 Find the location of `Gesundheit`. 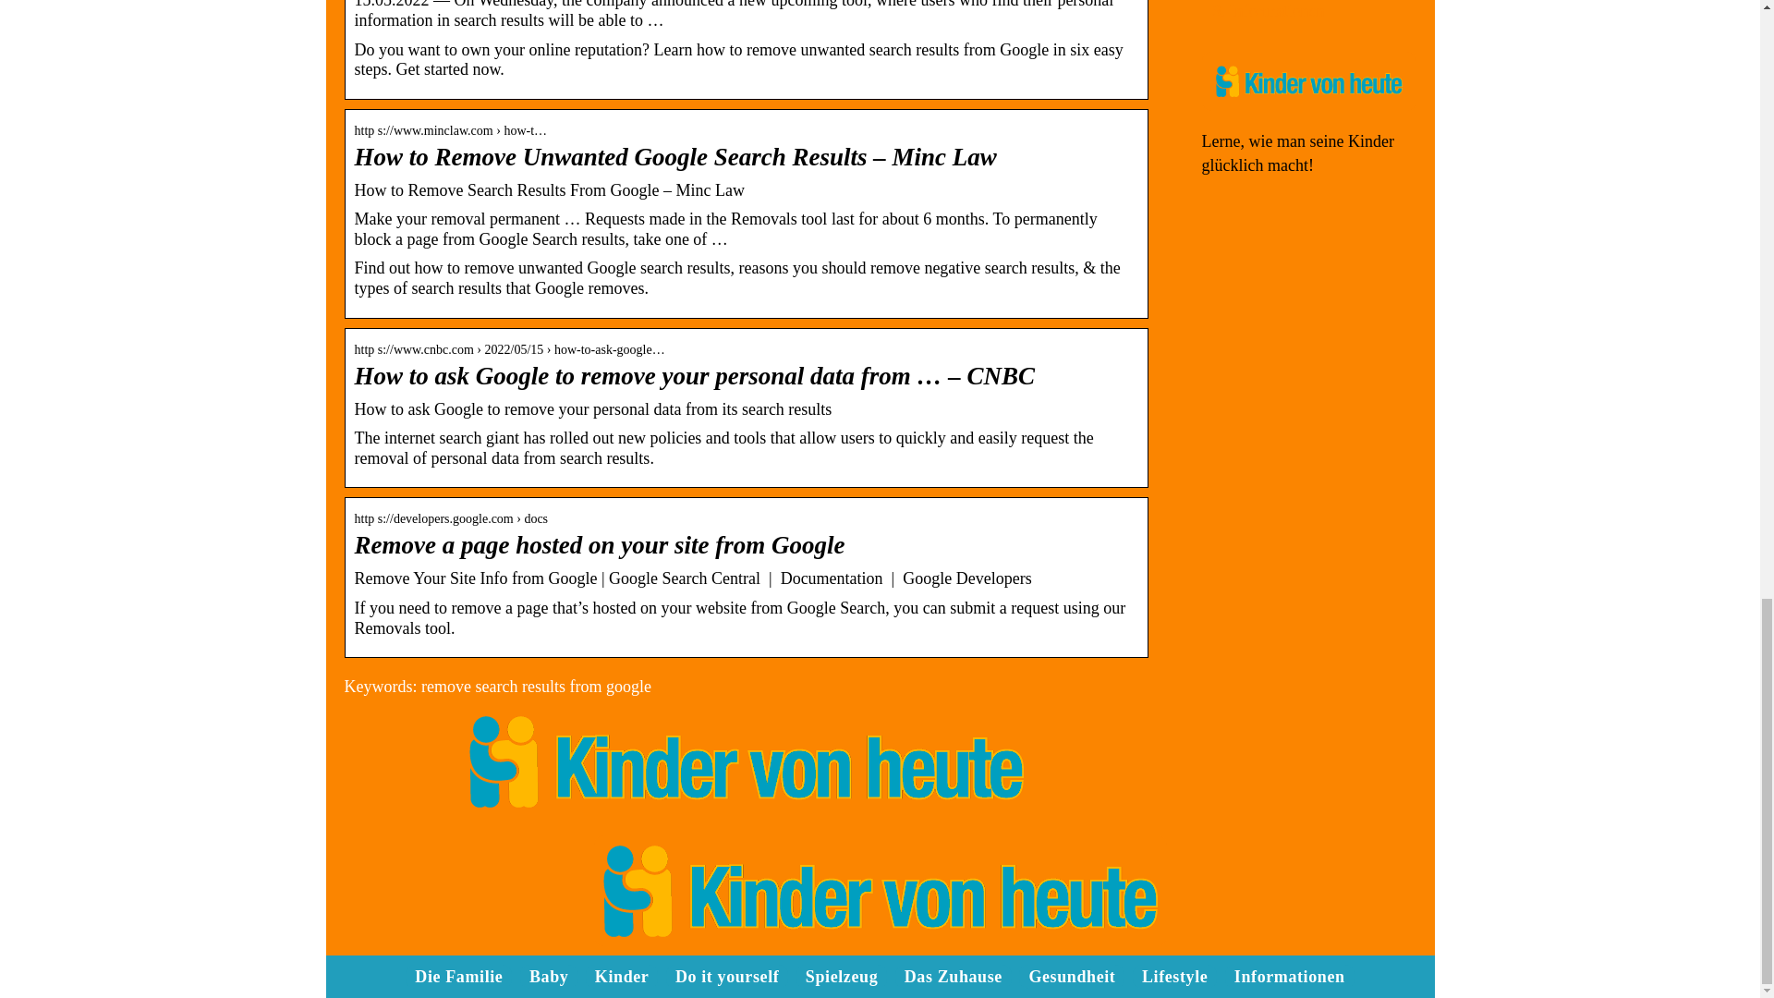

Gesundheit is located at coordinates (1072, 976).